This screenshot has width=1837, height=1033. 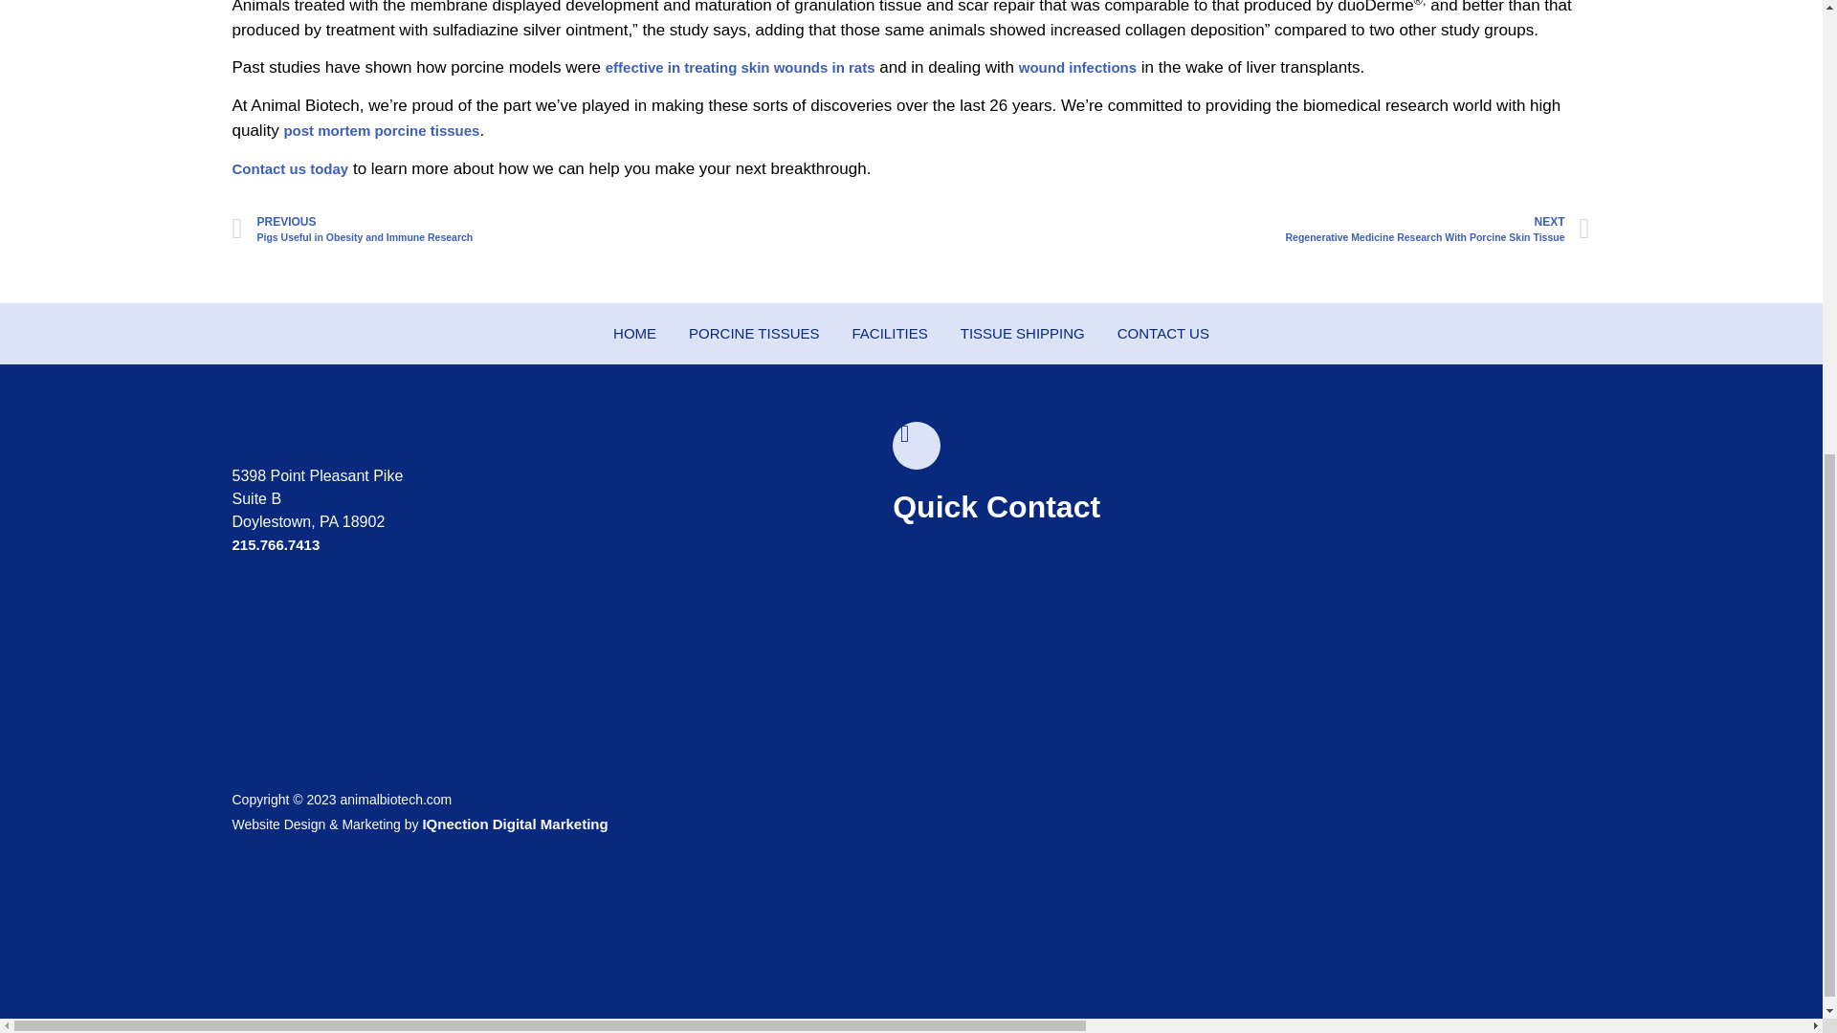 What do you see at coordinates (741, 67) in the screenshot?
I see `Contact us today` at bounding box center [741, 67].